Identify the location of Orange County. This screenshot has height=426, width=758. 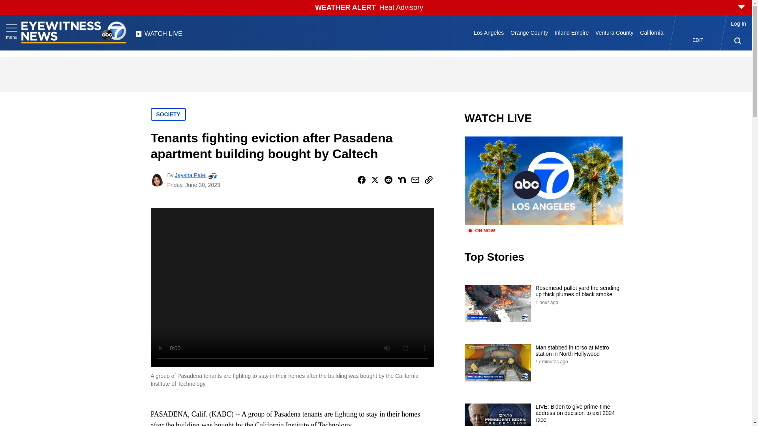
(529, 32).